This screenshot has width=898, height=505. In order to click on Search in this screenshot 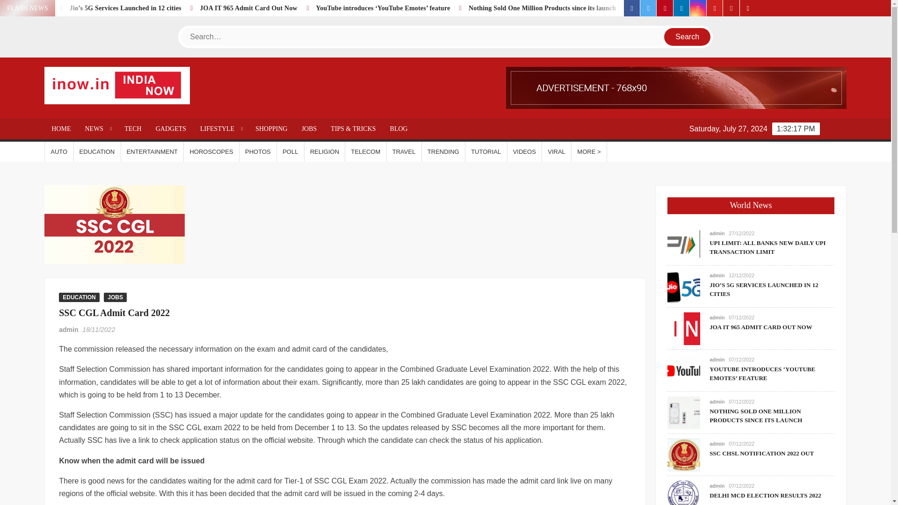, I will do `click(688, 37)`.